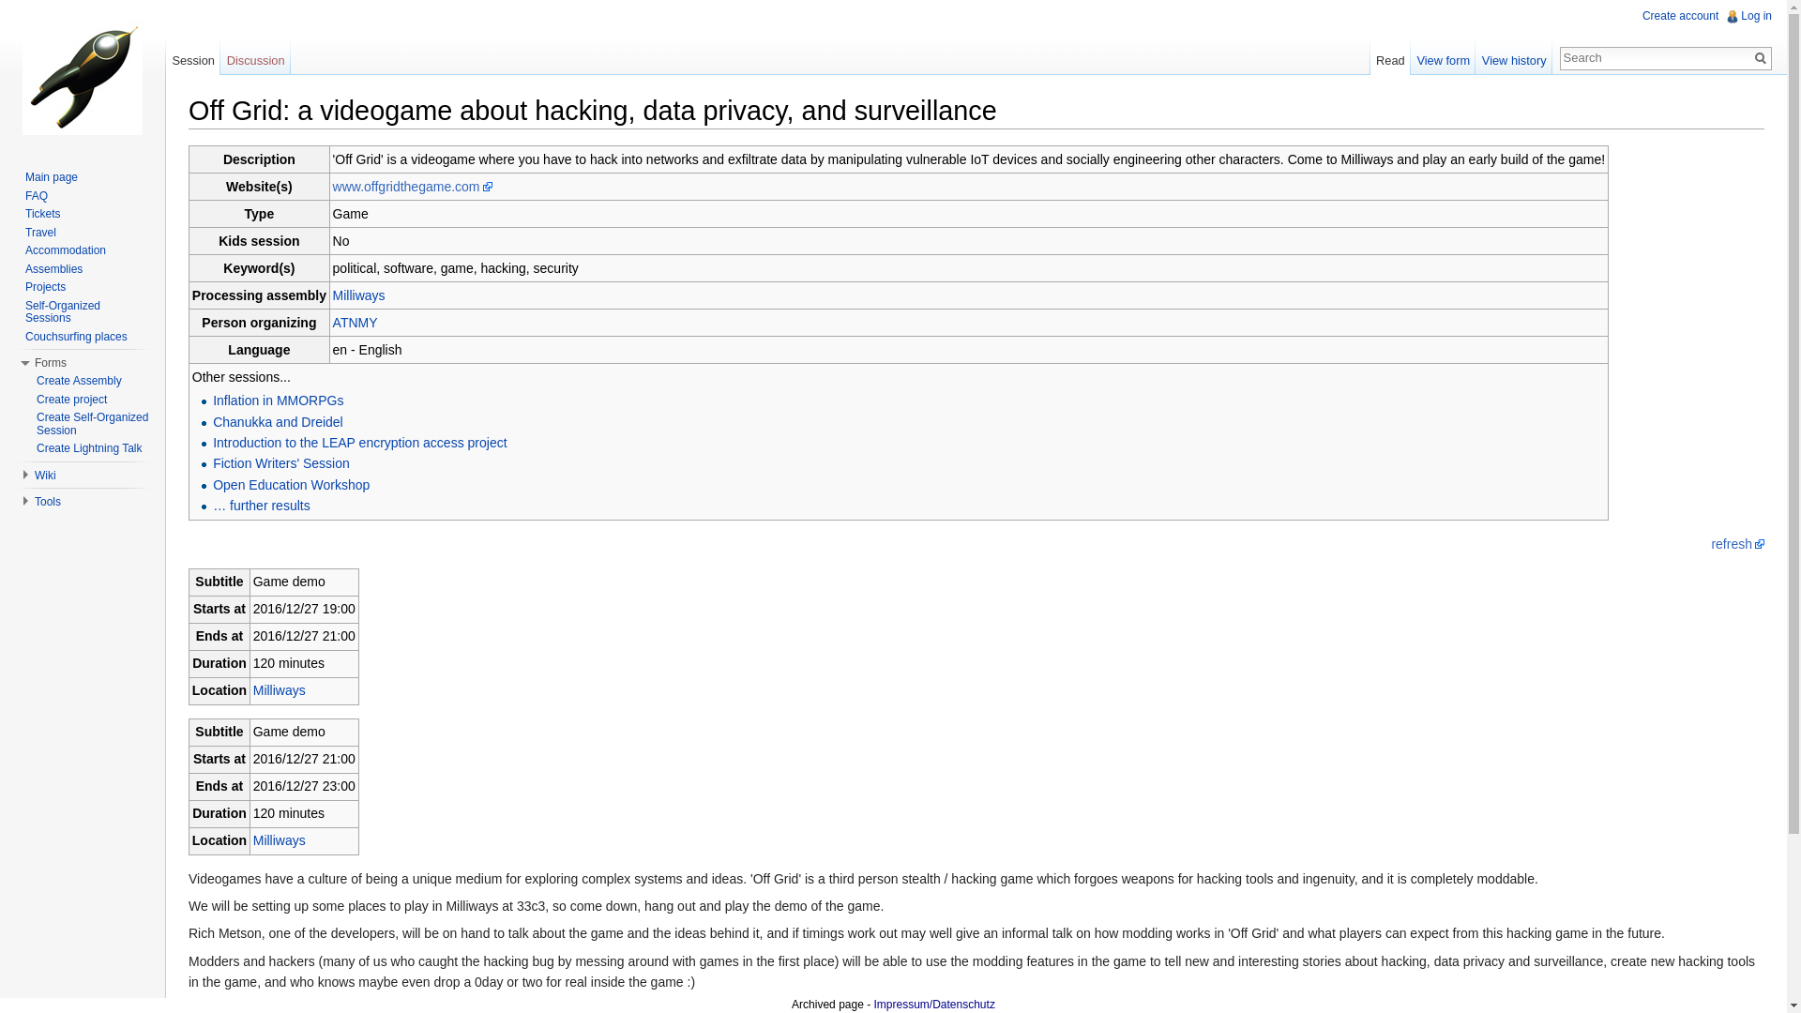 The height and width of the screenshot is (1013, 1801). I want to click on Main page, so click(51, 176).